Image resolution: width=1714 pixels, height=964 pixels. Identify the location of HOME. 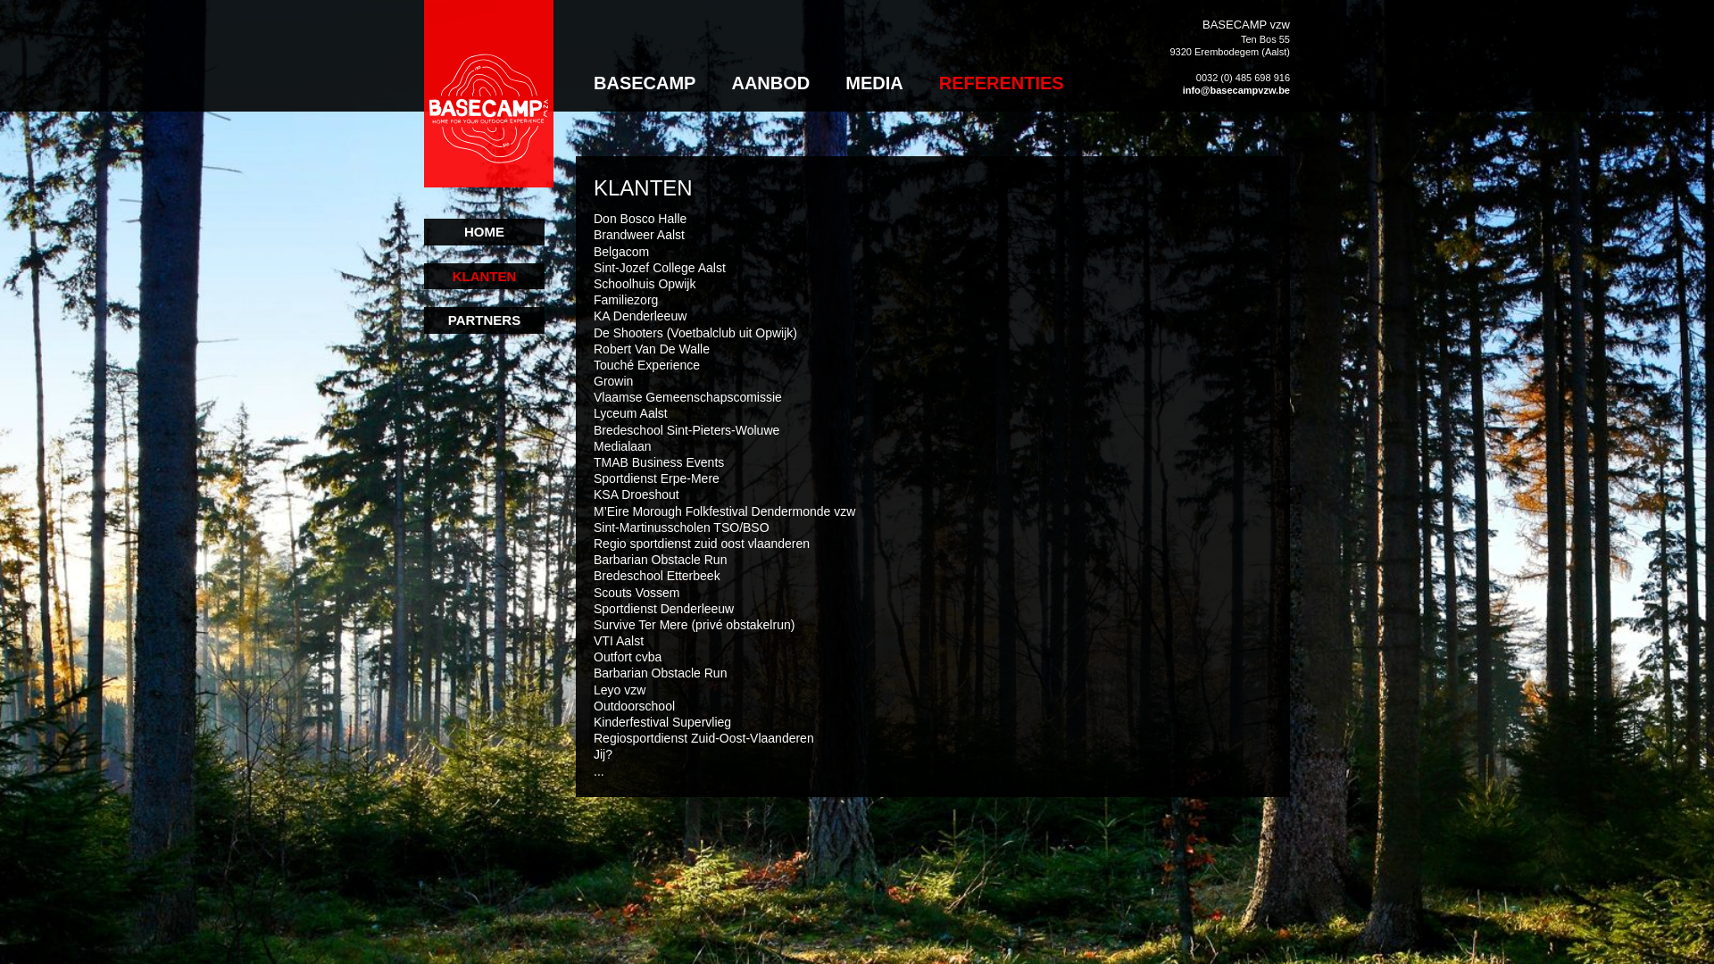
(484, 232).